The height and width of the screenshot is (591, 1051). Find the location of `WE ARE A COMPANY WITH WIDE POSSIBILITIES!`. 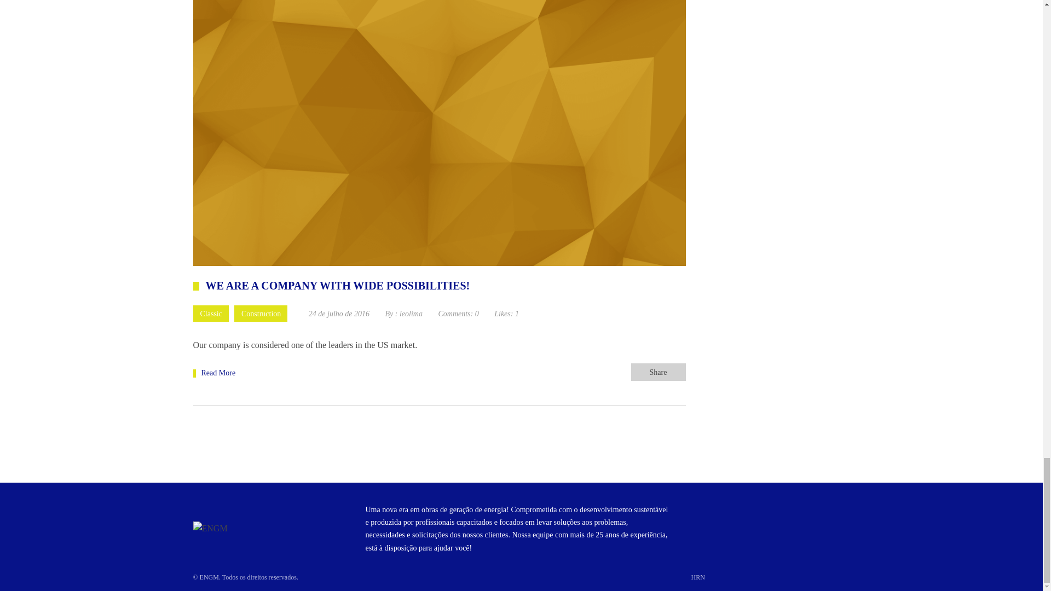

WE ARE A COMPANY WITH WIDE POSSIBILITIES! is located at coordinates (331, 287).